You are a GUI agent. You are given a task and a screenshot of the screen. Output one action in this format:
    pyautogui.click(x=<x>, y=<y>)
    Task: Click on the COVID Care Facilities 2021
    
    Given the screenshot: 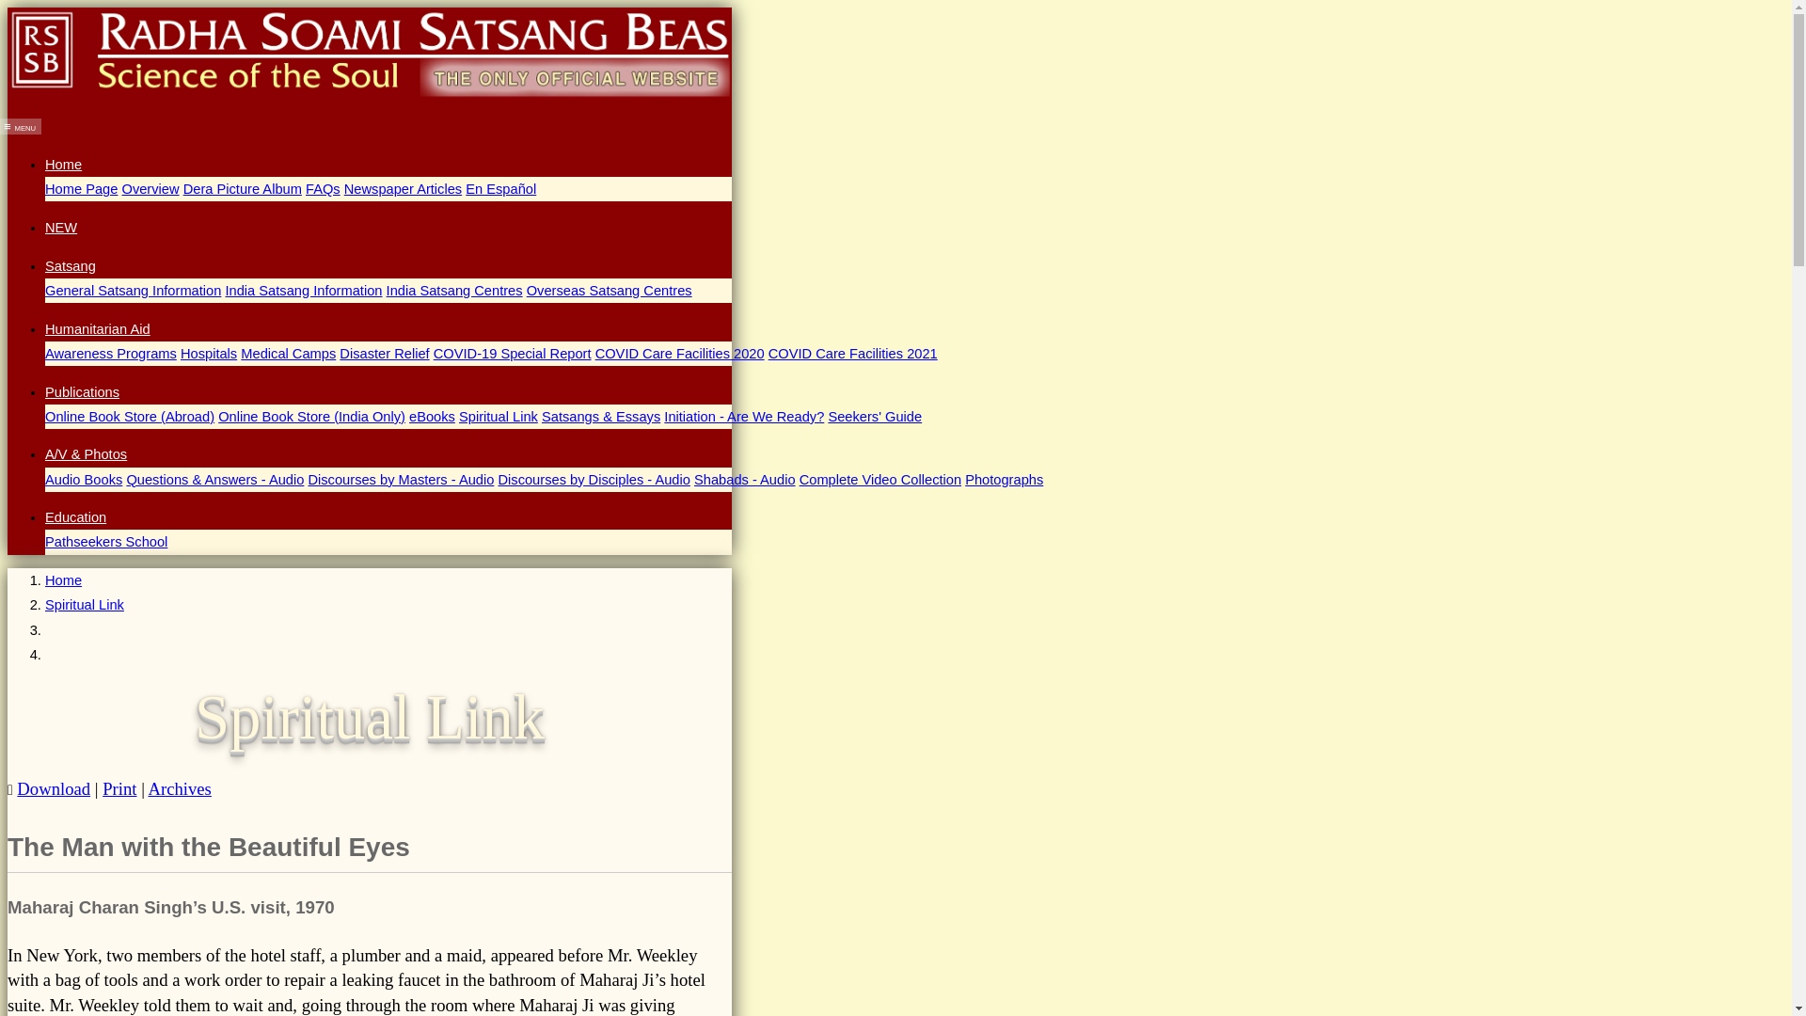 What is the action you would take?
    pyautogui.click(x=852, y=354)
    